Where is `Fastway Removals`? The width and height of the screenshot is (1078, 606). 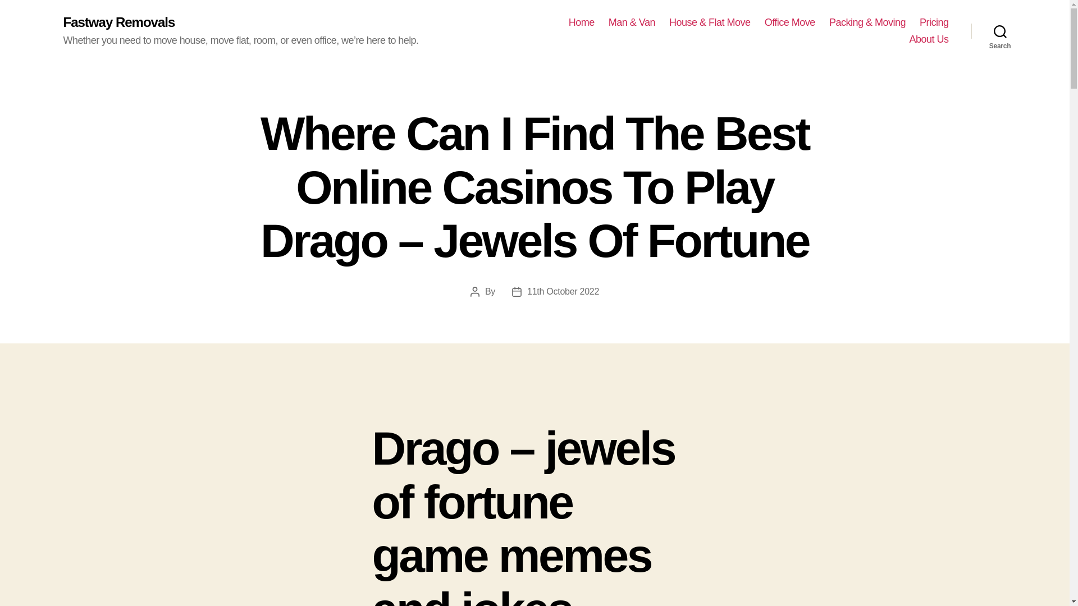
Fastway Removals is located at coordinates (118, 22).